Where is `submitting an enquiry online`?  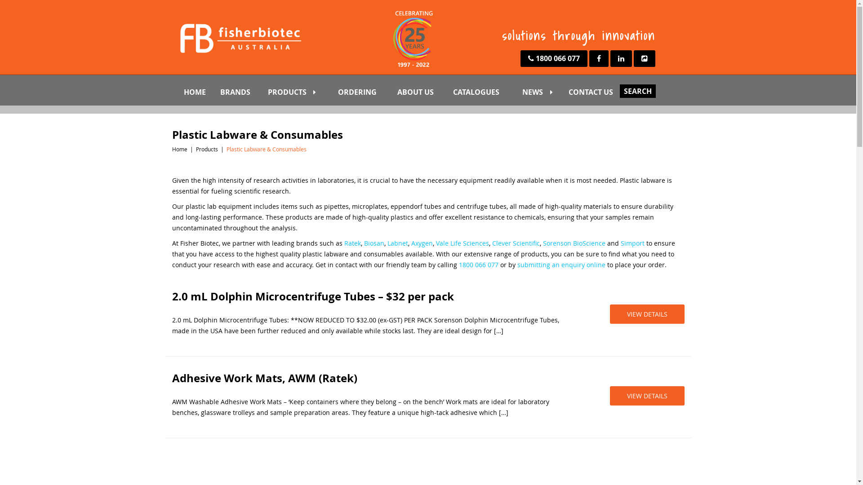
submitting an enquiry online is located at coordinates (561, 265).